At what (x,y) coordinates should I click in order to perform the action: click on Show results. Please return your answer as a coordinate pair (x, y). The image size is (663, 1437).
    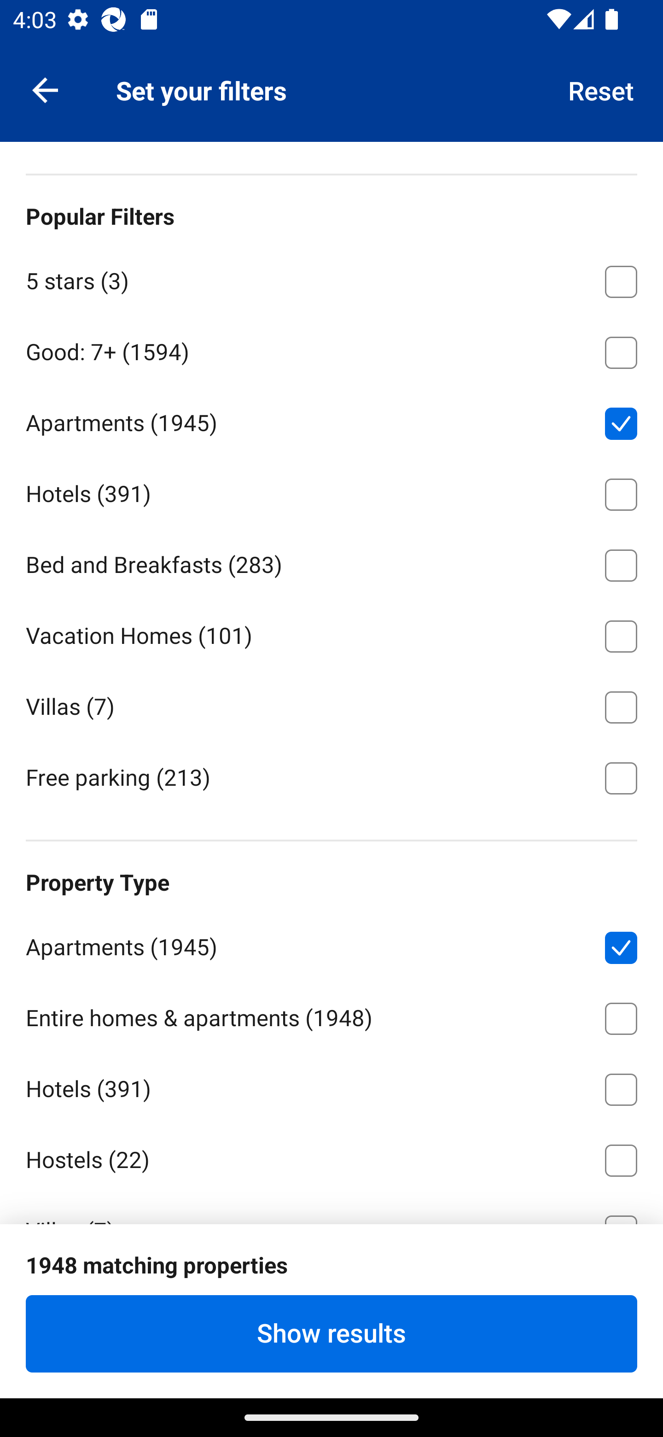
    Looking at the image, I should click on (331, 1333).